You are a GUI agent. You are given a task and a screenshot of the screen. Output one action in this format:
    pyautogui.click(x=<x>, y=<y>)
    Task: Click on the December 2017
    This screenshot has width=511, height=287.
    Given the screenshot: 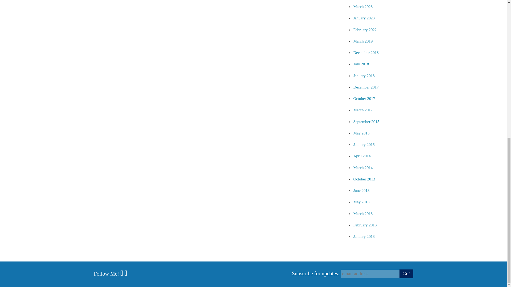 What is the action you would take?
    pyautogui.click(x=366, y=87)
    